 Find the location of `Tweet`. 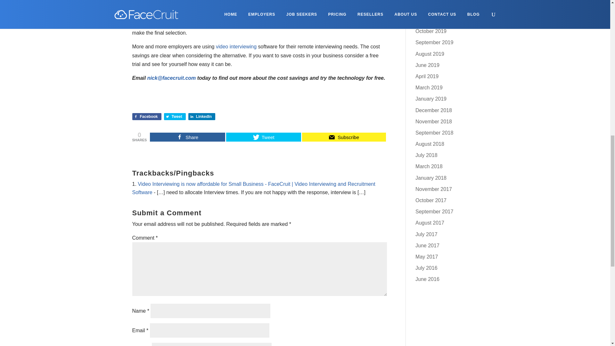

Tweet is located at coordinates (264, 137).